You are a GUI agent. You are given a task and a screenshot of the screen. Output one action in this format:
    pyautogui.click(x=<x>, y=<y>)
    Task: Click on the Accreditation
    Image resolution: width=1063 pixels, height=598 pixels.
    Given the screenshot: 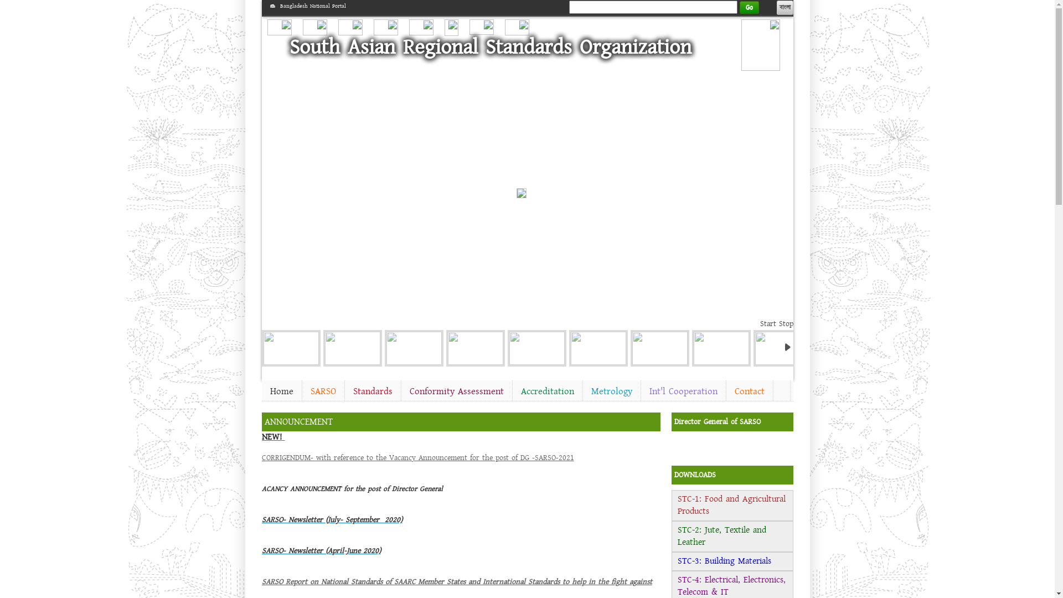 What is the action you would take?
    pyautogui.click(x=548, y=391)
    